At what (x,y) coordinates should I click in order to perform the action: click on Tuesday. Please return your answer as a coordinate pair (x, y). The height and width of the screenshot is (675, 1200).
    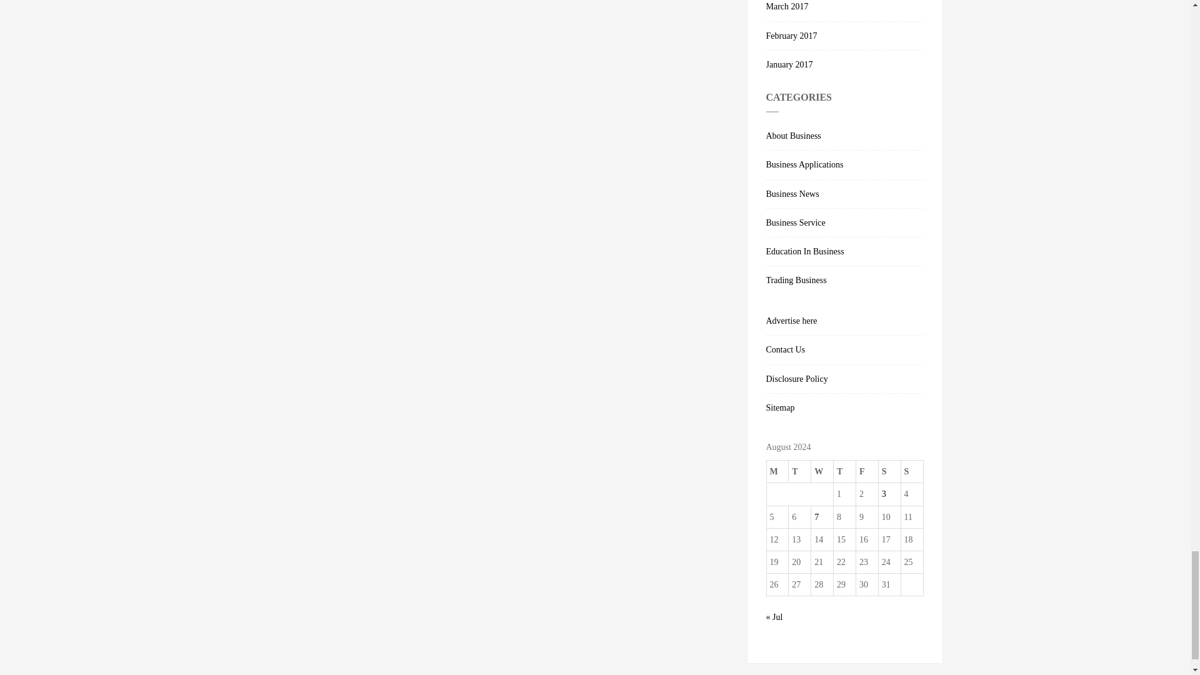
    Looking at the image, I should click on (799, 471).